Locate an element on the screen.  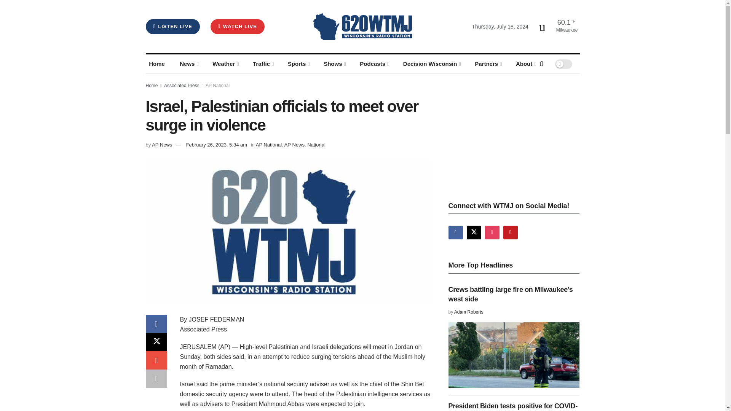
LISTEN LIVE is located at coordinates (172, 26).